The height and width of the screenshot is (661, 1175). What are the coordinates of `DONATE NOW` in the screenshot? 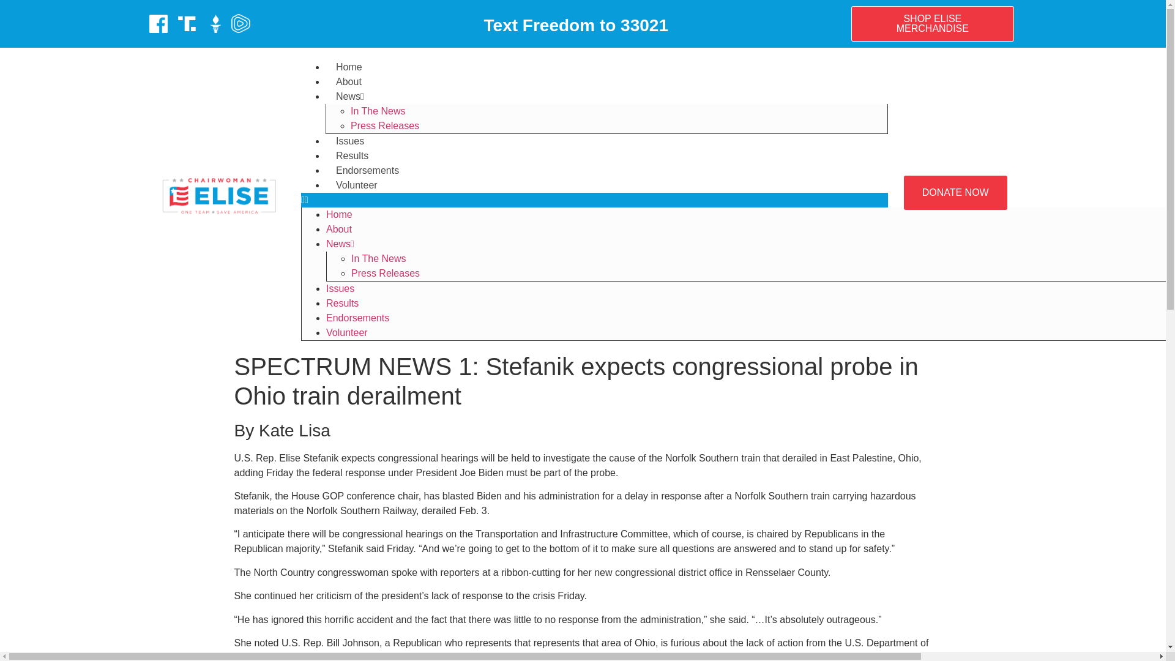 It's located at (955, 193).